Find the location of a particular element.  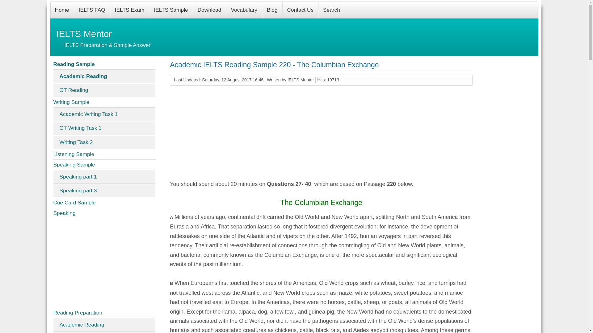

Download is located at coordinates (210, 10).